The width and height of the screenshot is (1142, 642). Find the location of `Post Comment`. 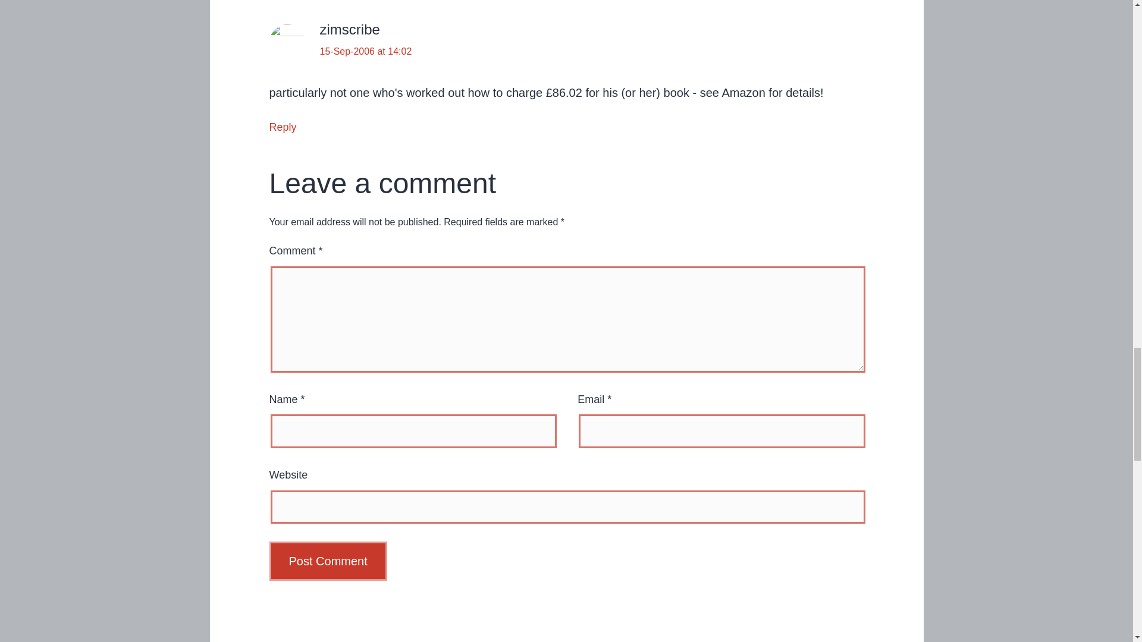

Post Comment is located at coordinates (327, 561).